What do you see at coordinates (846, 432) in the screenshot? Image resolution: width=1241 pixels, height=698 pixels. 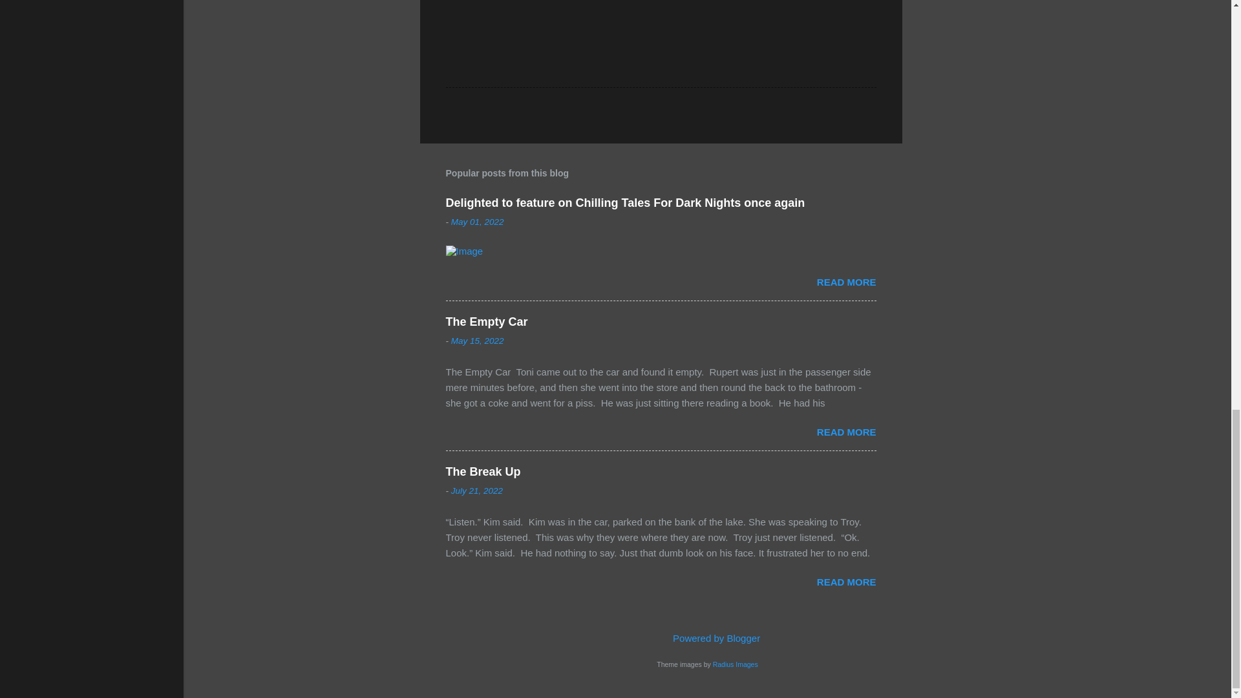 I see `READ MORE` at bounding box center [846, 432].